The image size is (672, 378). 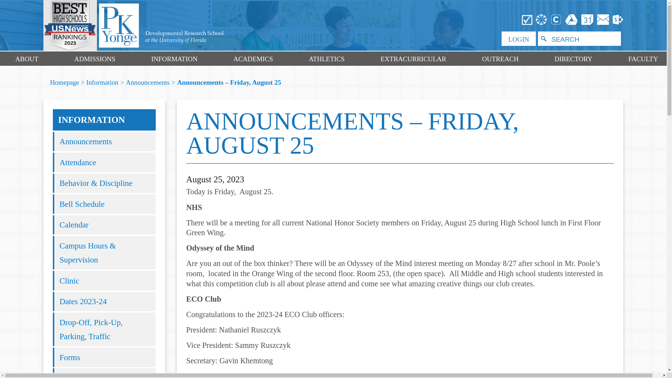 I want to click on Sharepoint, so click(x=617, y=19).